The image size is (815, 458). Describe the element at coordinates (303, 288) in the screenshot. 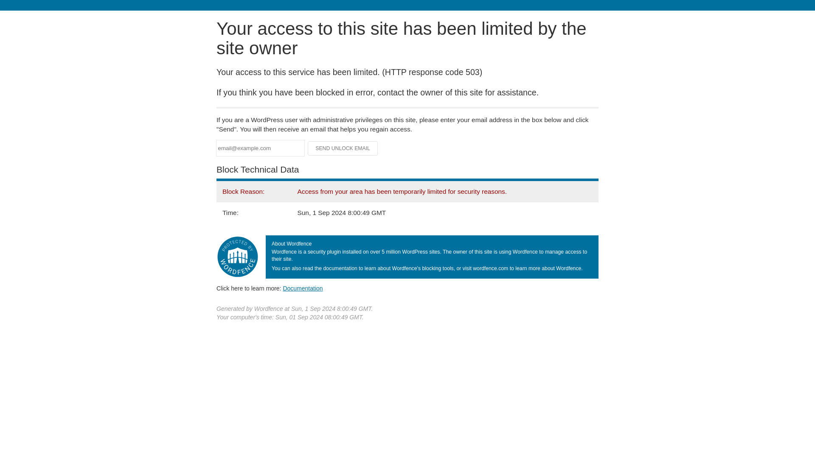

I see `Documentation` at that location.